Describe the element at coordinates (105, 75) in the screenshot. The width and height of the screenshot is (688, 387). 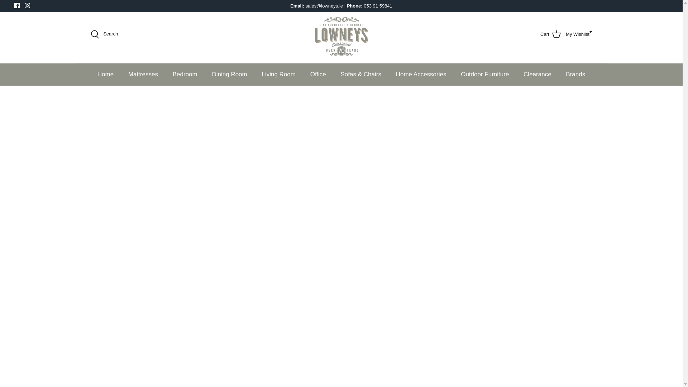
I see `My Wishlist` at that location.